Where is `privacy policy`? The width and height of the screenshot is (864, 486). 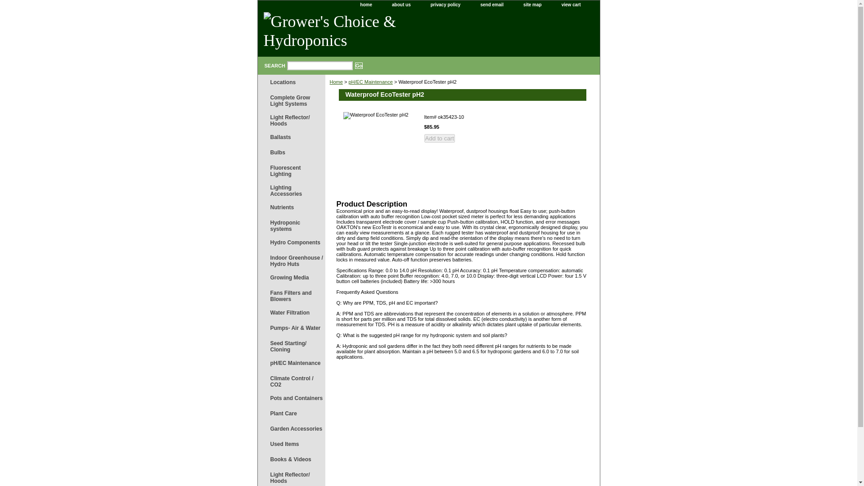 privacy policy is located at coordinates (445, 5).